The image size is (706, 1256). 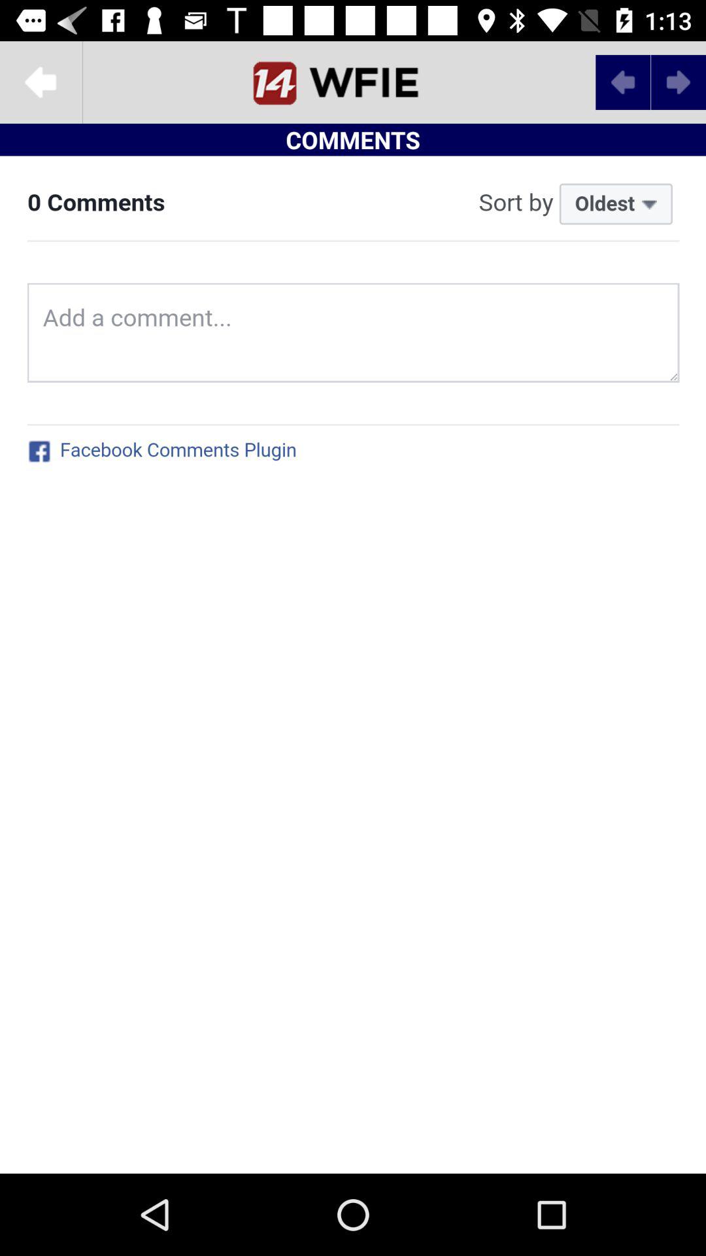 I want to click on go home, so click(x=353, y=82).